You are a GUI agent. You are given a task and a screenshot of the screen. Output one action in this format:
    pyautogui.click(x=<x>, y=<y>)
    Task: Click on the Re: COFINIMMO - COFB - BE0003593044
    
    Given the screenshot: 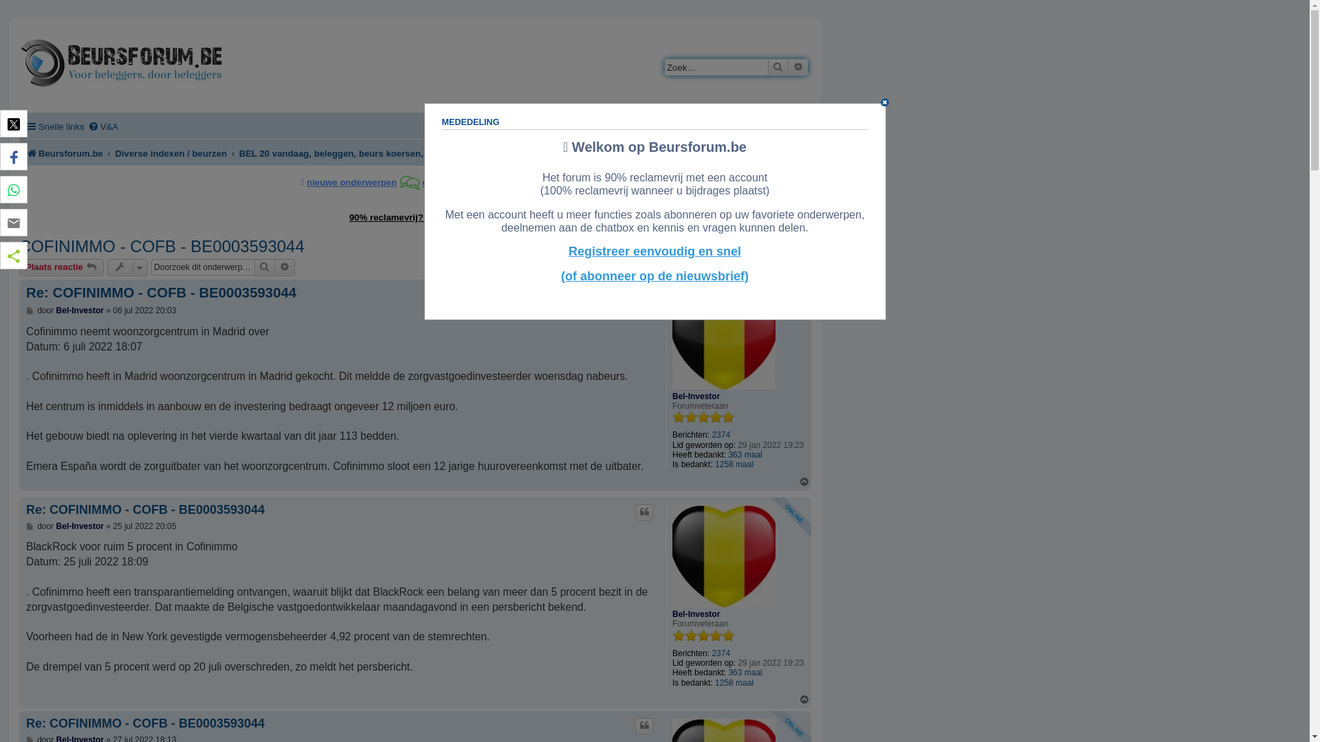 What is the action you would take?
    pyautogui.click(x=161, y=293)
    